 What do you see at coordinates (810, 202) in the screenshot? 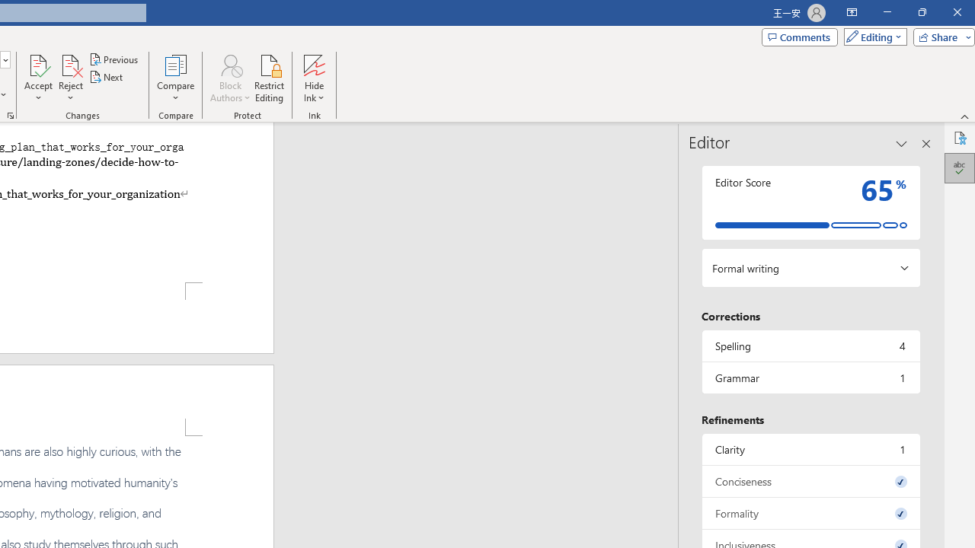
I see `Editor Score 65%` at bounding box center [810, 202].